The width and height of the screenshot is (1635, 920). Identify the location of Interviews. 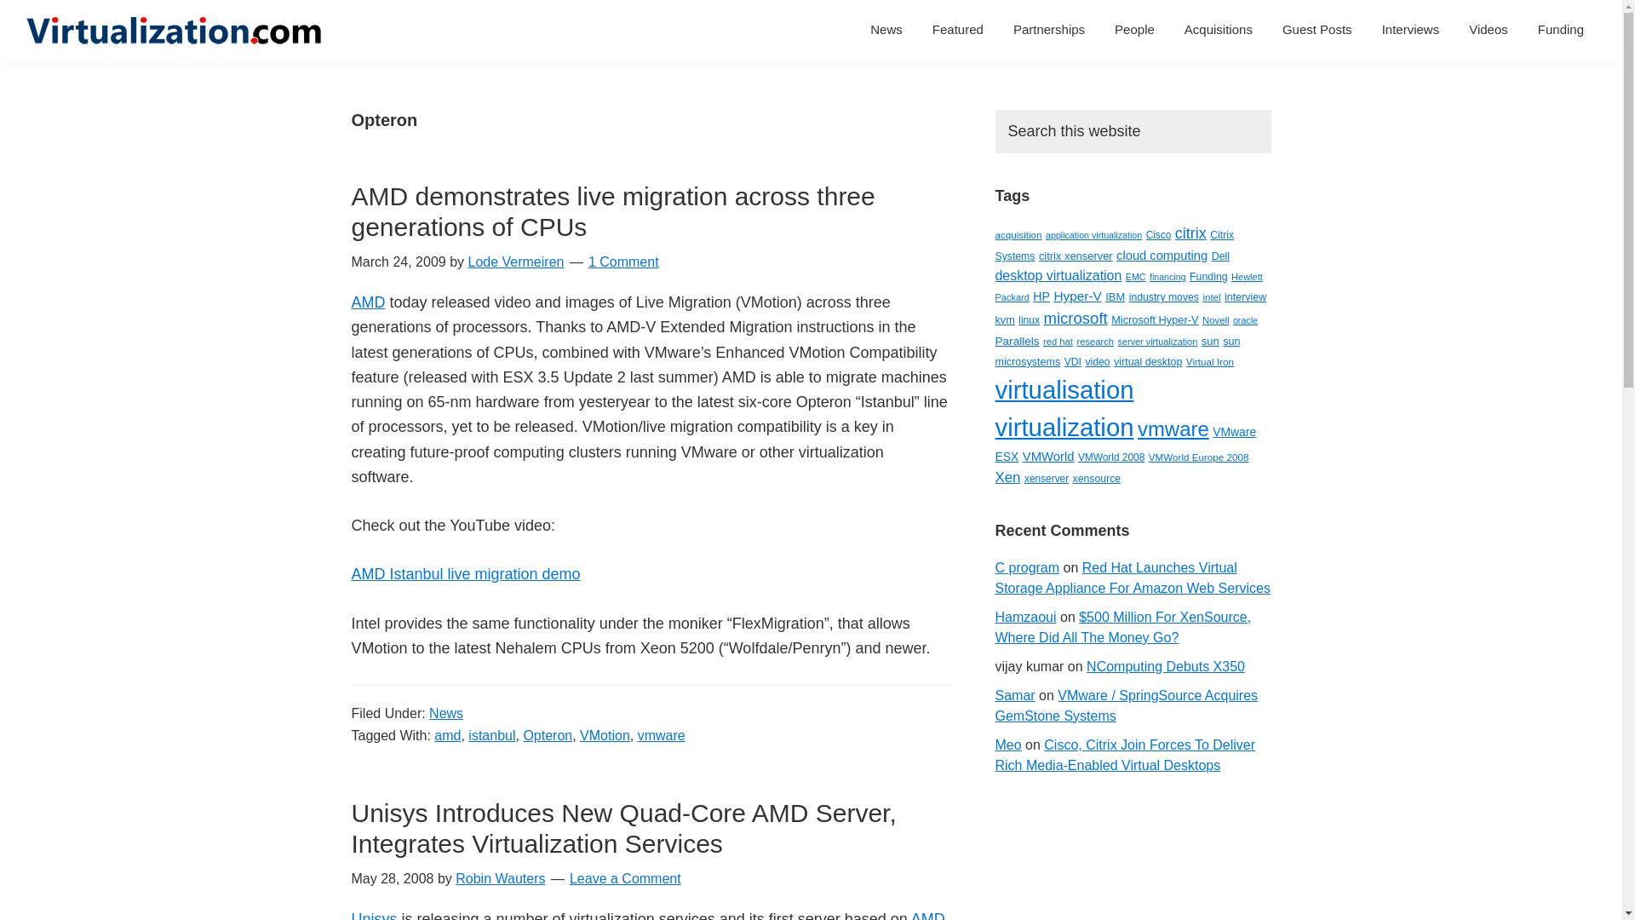
(1411, 29).